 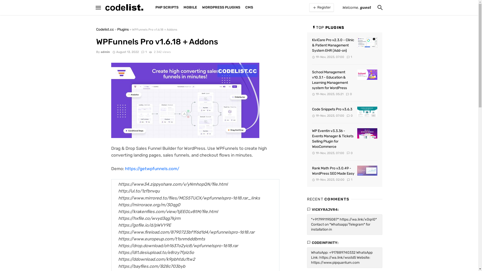 What do you see at coordinates (328, 180) in the screenshot?
I see `19-Nov, 2023, 02:00` at bounding box center [328, 180].